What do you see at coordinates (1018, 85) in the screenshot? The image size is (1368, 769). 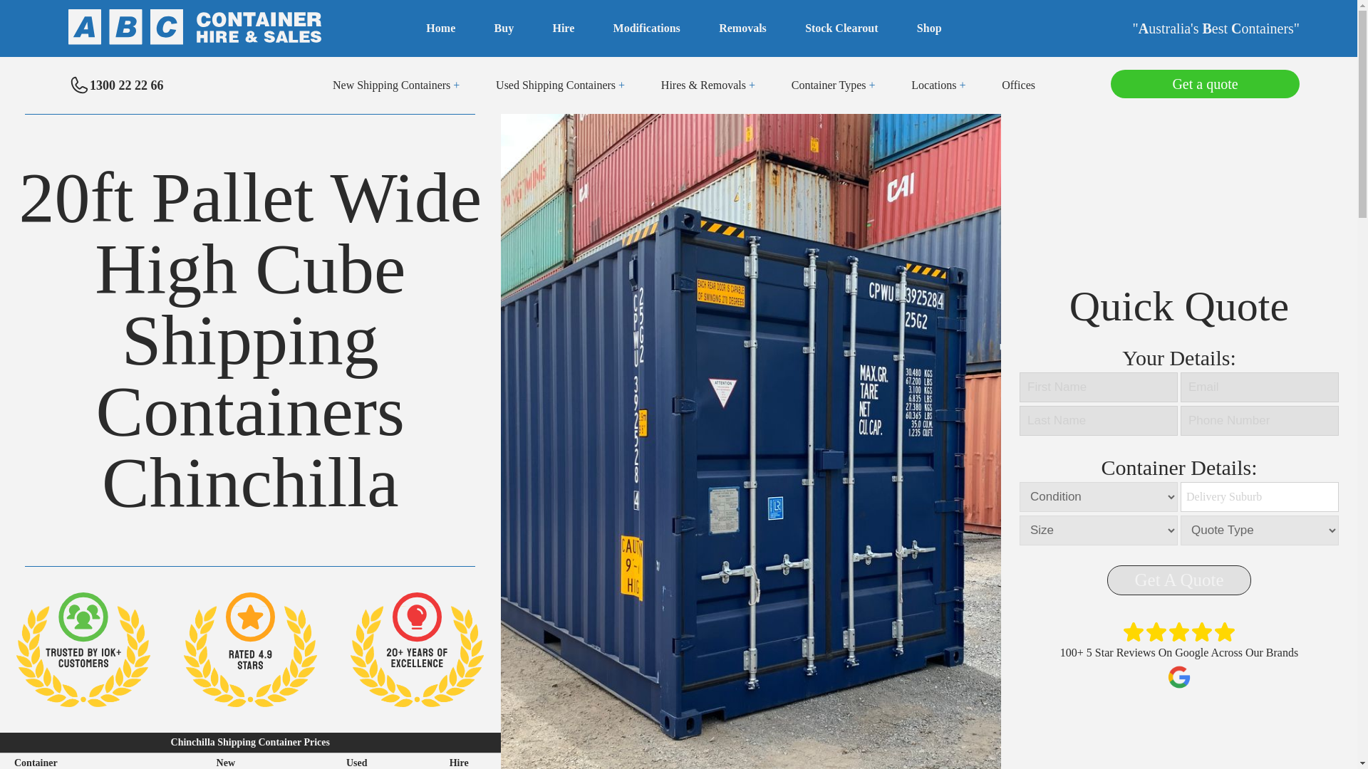 I see `Offices` at bounding box center [1018, 85].